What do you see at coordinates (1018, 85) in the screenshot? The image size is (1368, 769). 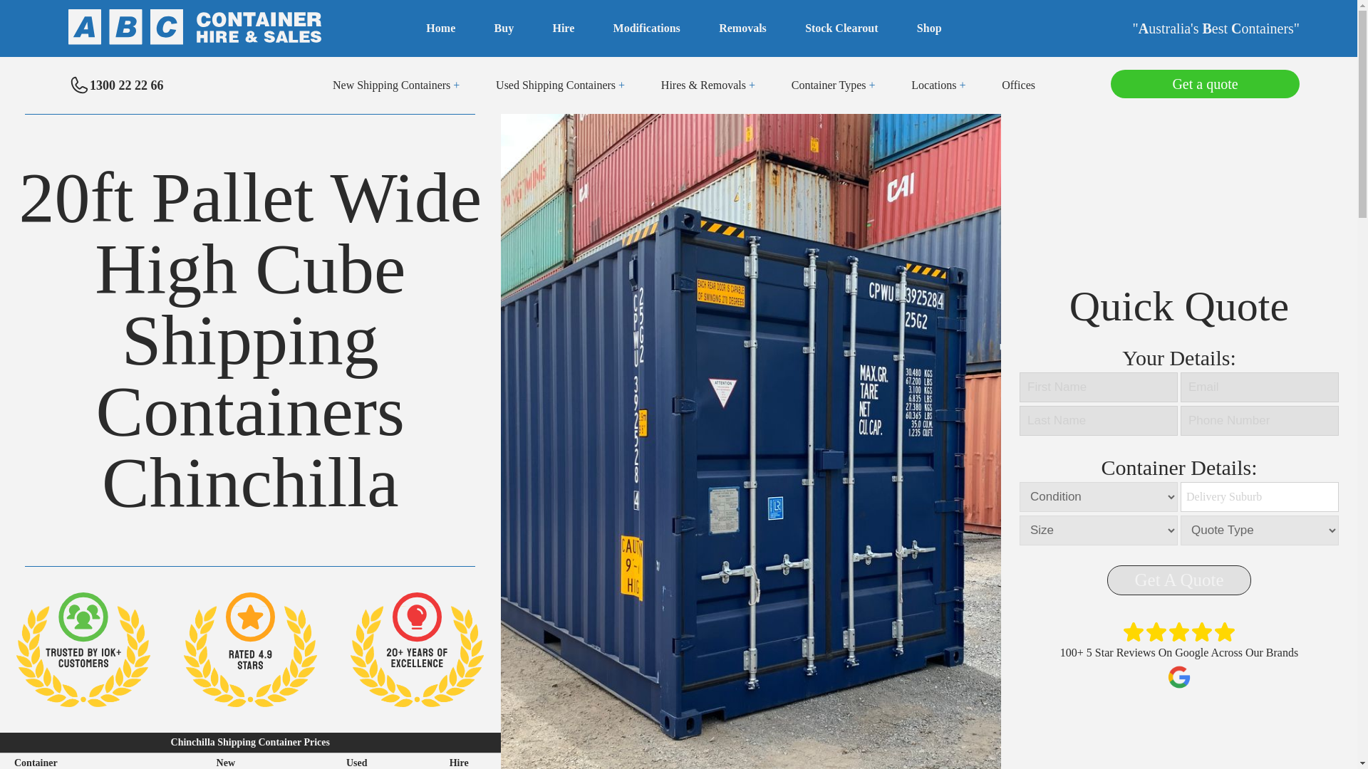 I see `Offices` at bounding box center [1018, 85].